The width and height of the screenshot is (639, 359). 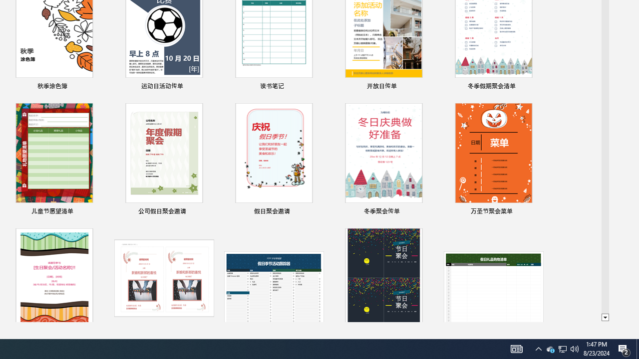 What do you see at coordinates (605, 318) in the screenshot?
I see `Line down` at bounding box center [605, 318].